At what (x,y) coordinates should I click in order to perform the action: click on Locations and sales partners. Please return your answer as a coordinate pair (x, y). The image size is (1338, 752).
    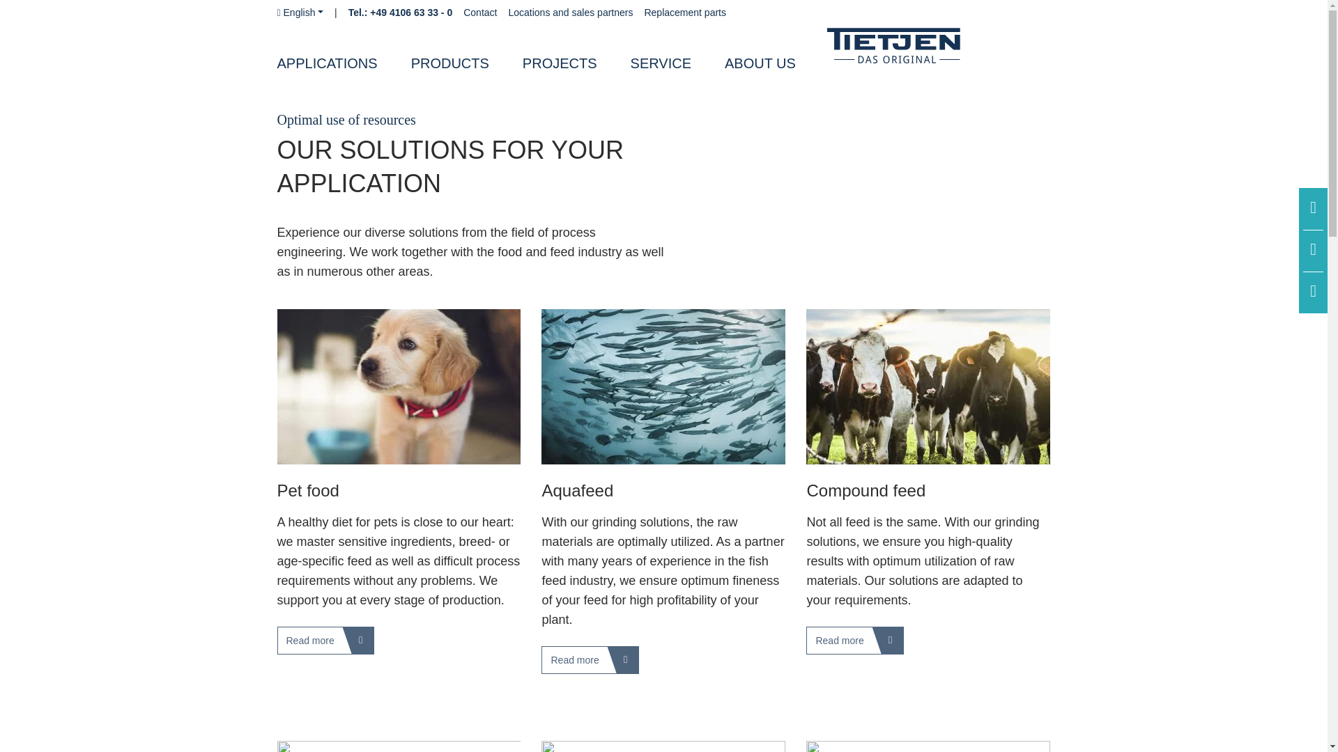
    Looking at the image, I should click on (570, 13).